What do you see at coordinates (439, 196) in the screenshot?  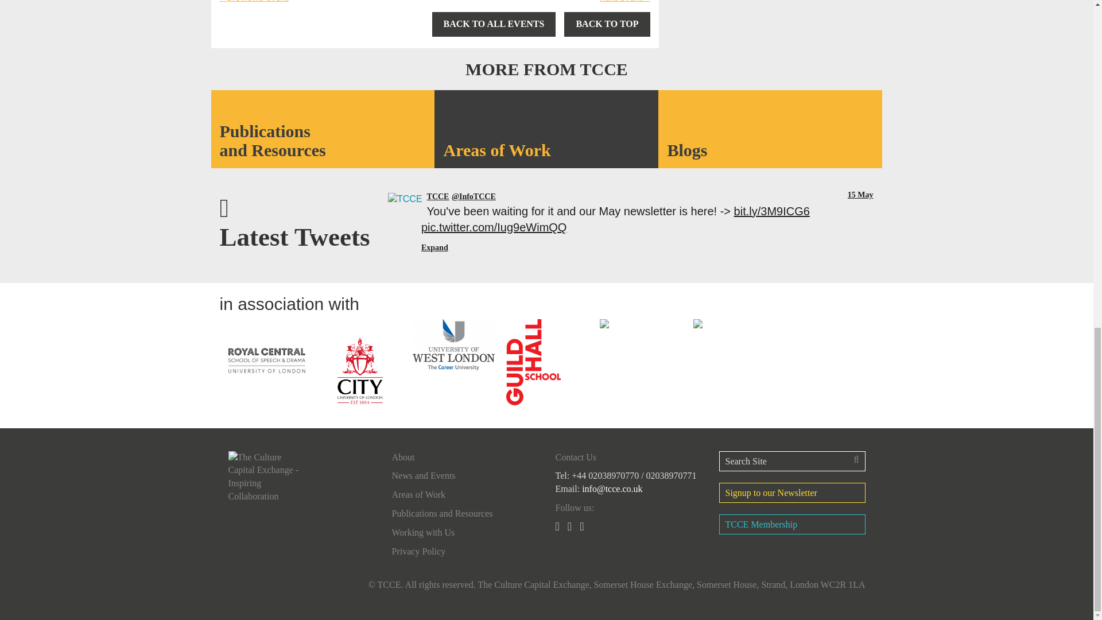 I see `TCCE` at bounding box center [439, 196].